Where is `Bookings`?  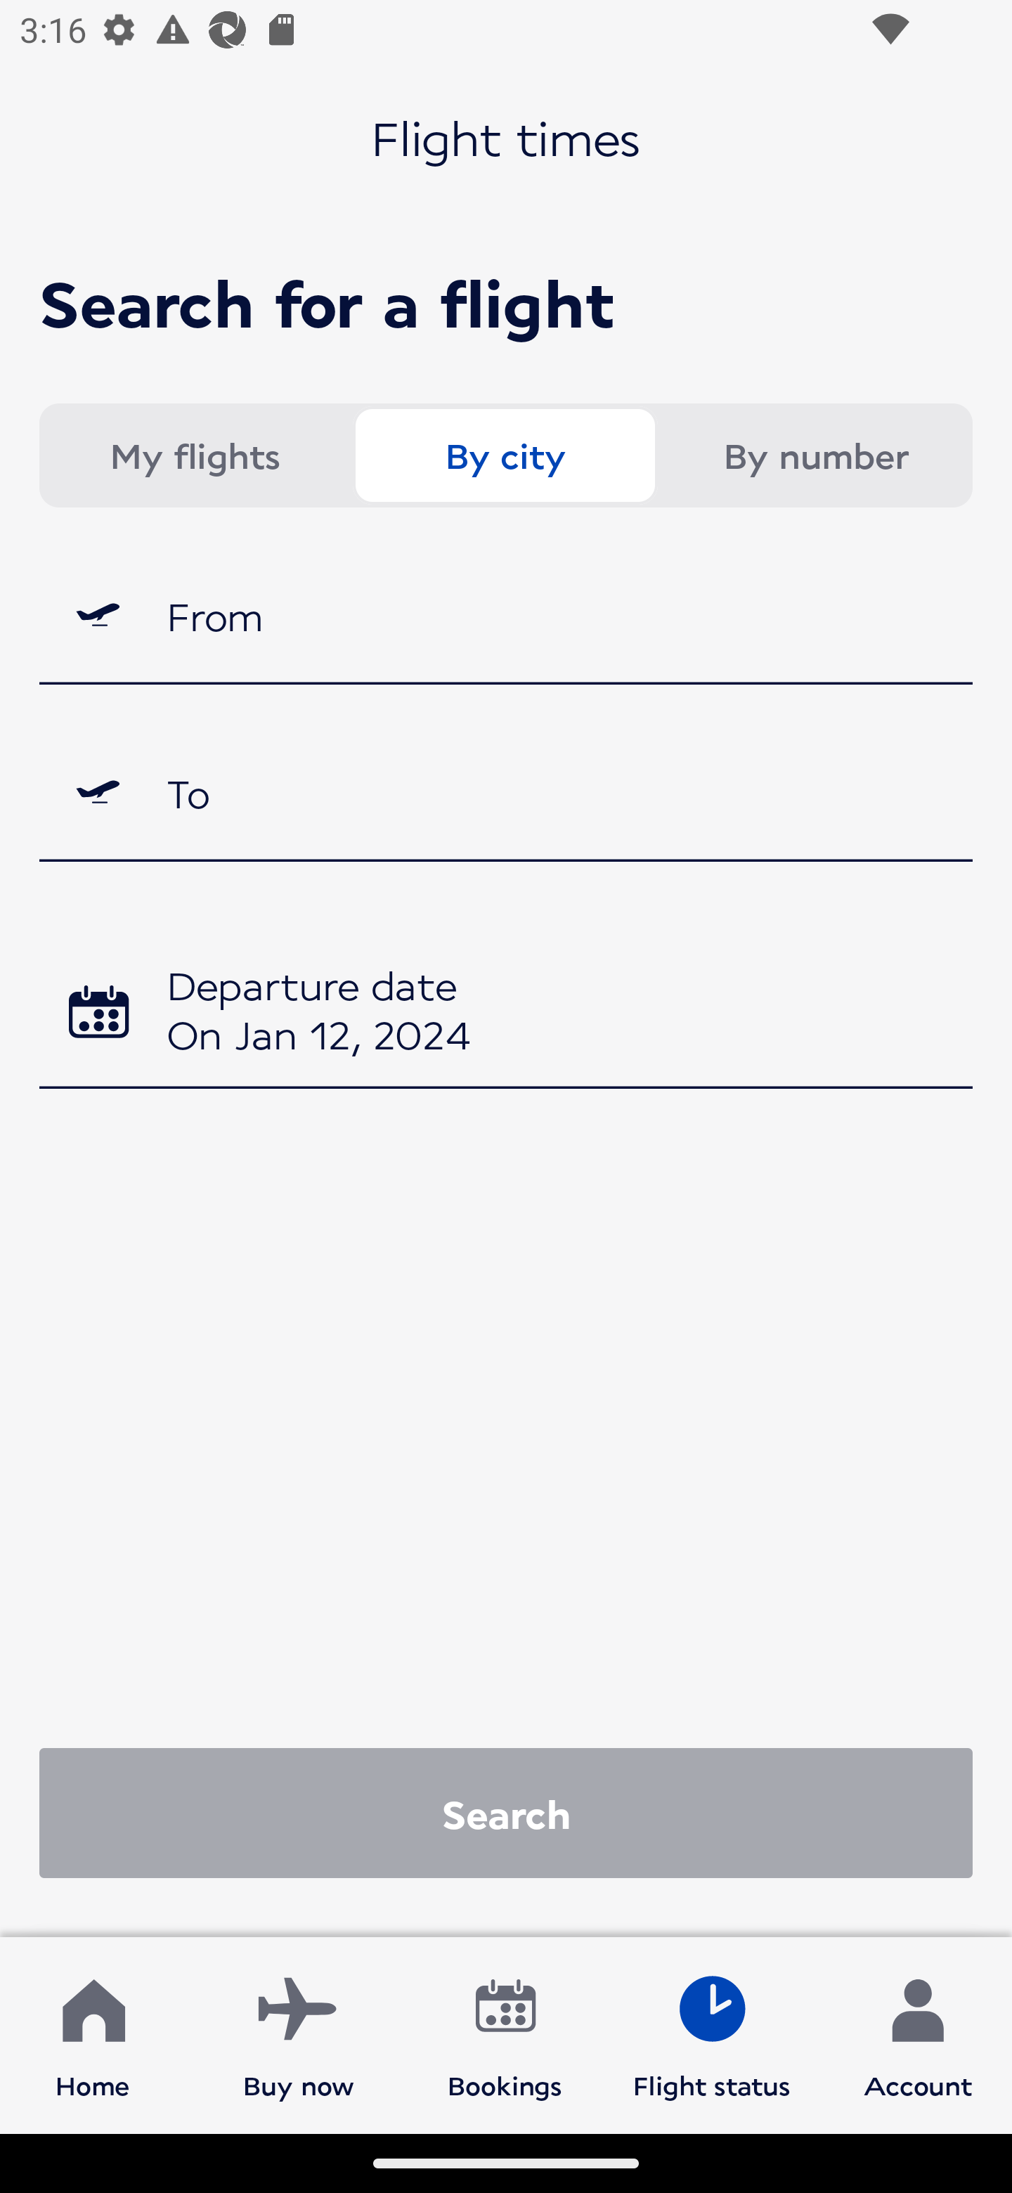
Bookings is located at coordinates (505, 2034).